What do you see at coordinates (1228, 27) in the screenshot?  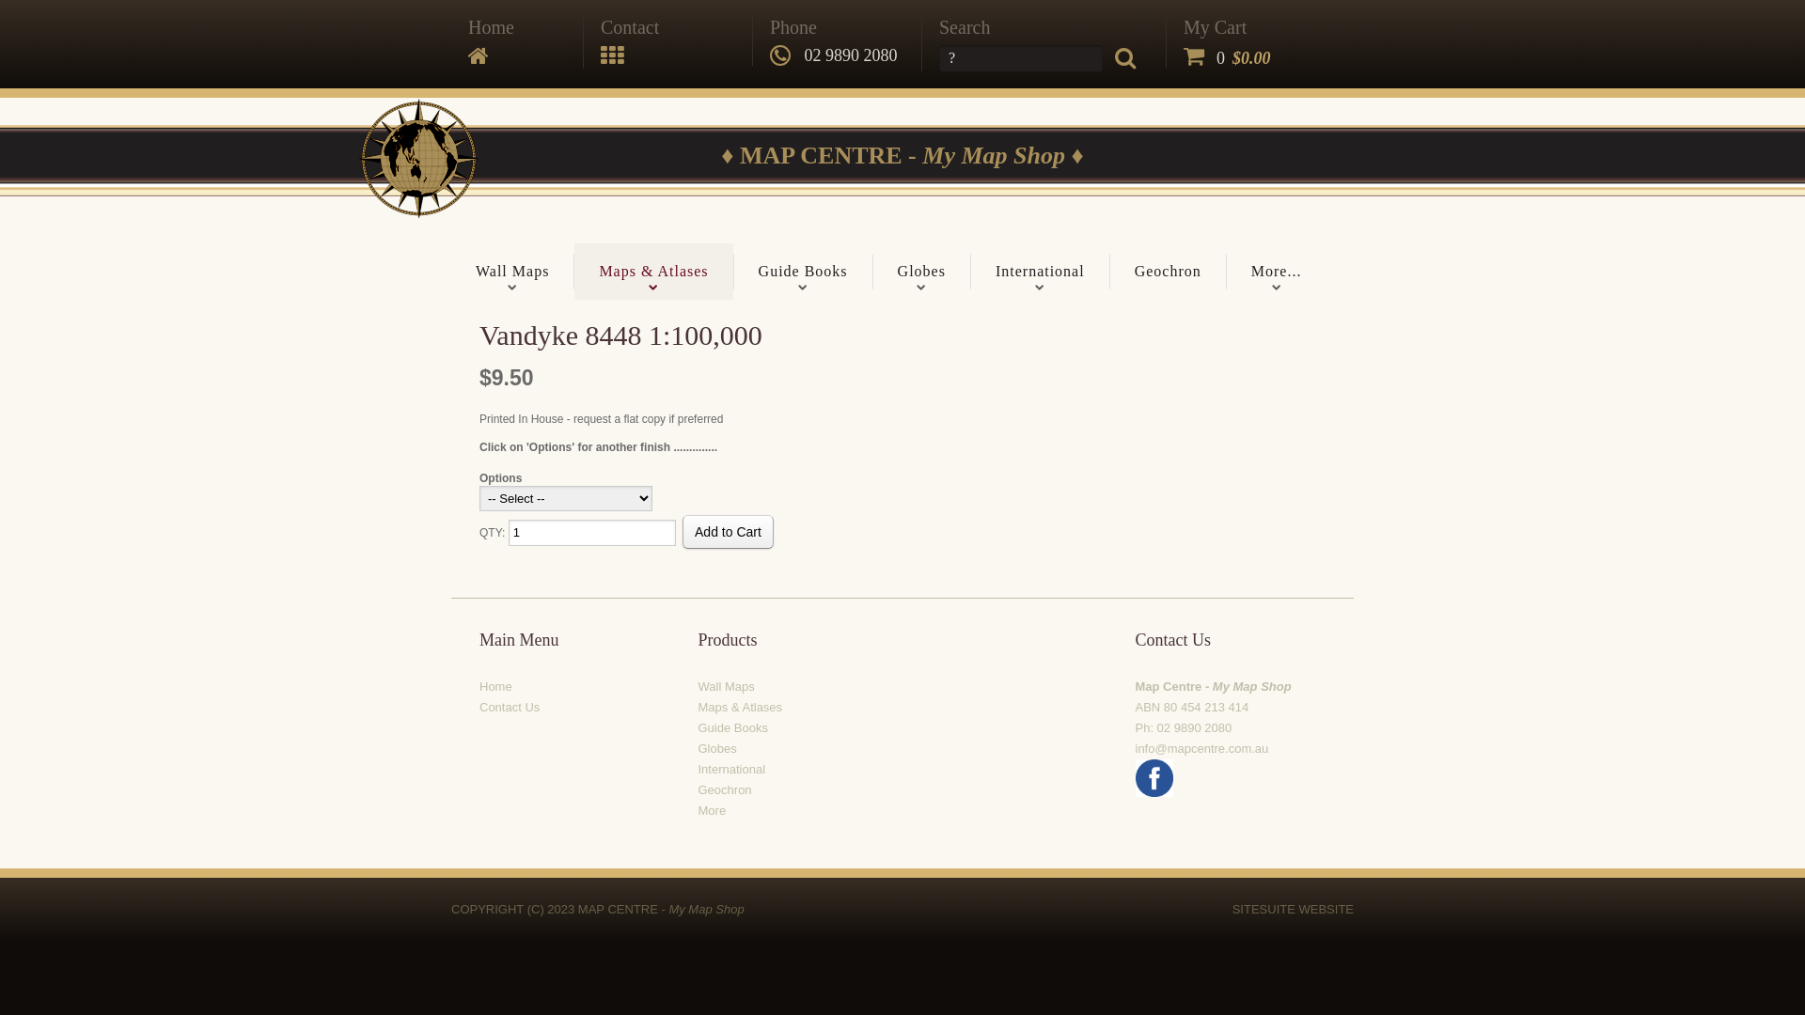 I see `My Cart` at bounding box center [1228, 27].